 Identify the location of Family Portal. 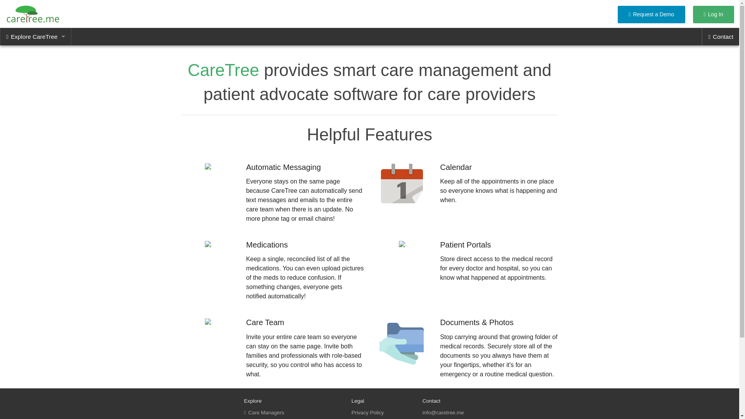
(36, 71).